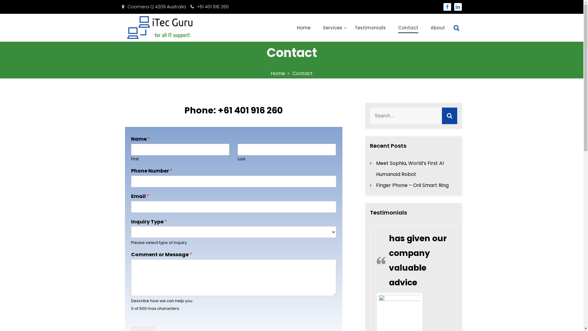 This screenshot has width=588, height=331. Describe the element at coordinates (370, 28) in the screenshot. I see `Testimonials` at that location.